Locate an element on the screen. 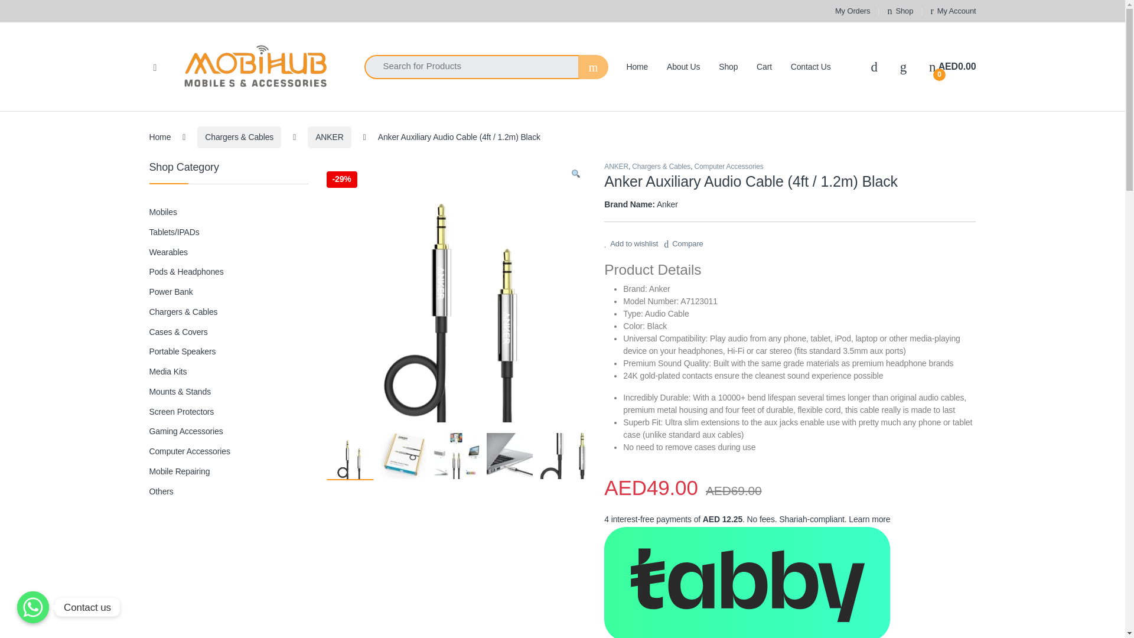  My Account is located at coordinates (953, 11).